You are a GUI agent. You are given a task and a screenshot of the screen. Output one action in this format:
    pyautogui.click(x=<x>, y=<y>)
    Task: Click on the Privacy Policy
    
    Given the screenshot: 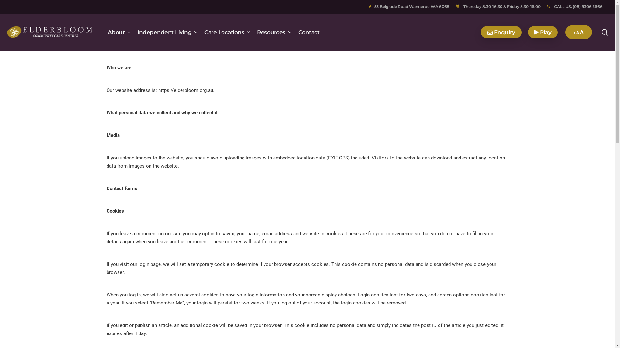 What is the action you would take?
    pyautogui.click(x=212, y=331)
    